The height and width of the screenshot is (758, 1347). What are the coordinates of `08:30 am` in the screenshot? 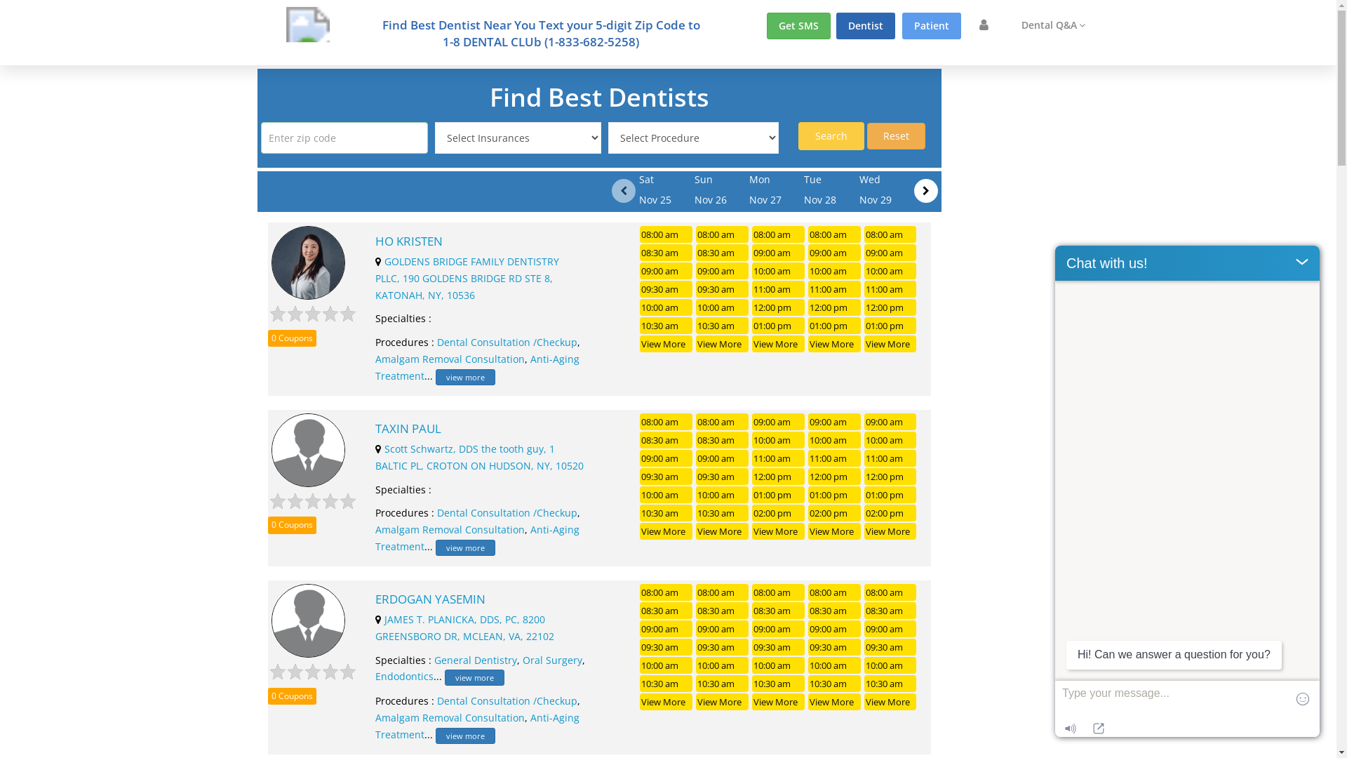 It's located at (666, 440).